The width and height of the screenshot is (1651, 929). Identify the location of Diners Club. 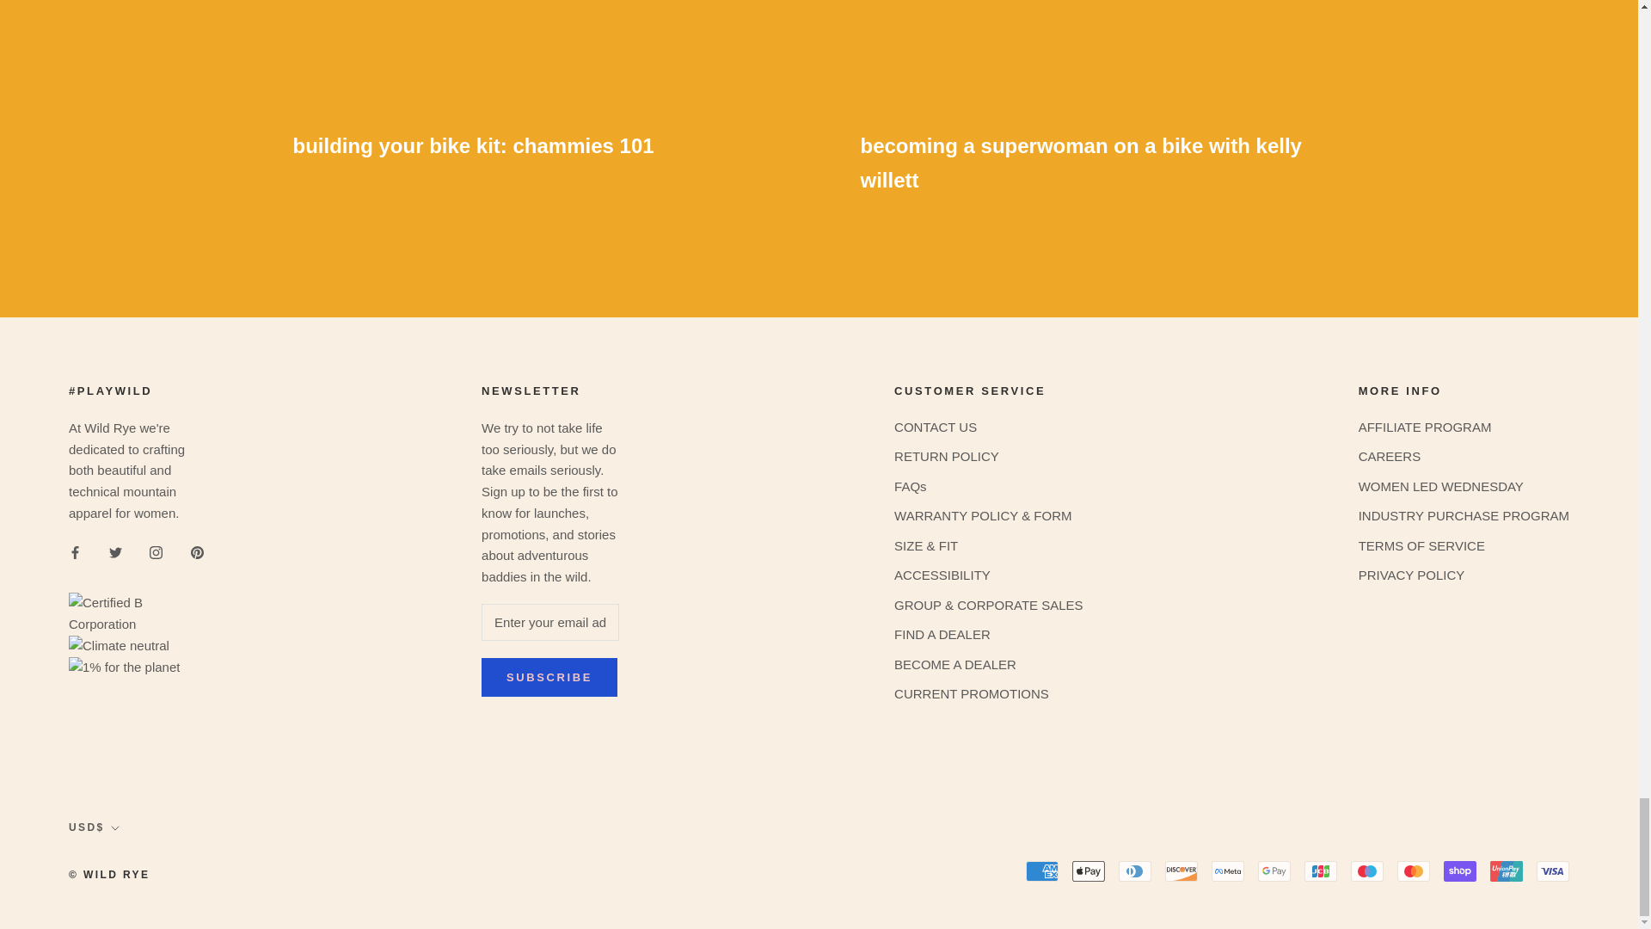
(1135, 871).